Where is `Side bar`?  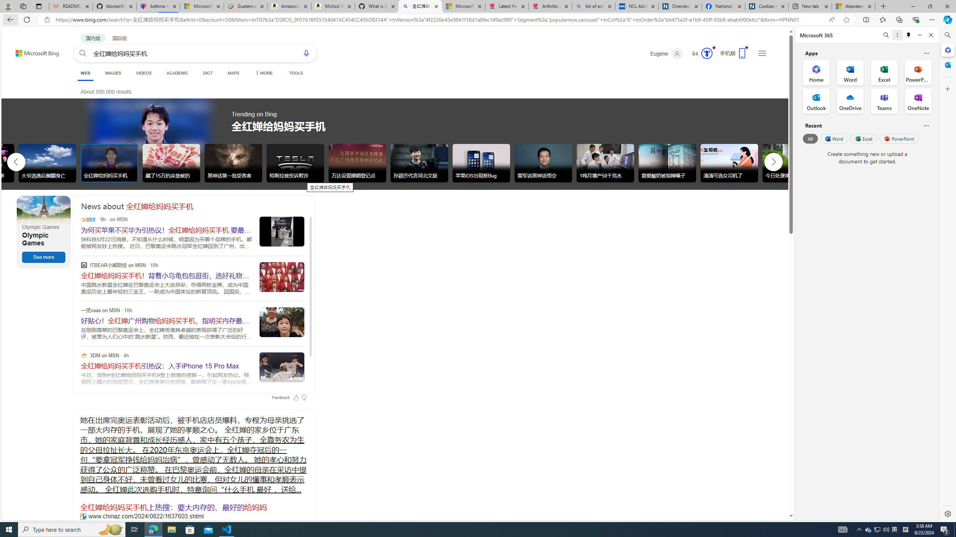 Side bar is located at coordinates (948, 274).